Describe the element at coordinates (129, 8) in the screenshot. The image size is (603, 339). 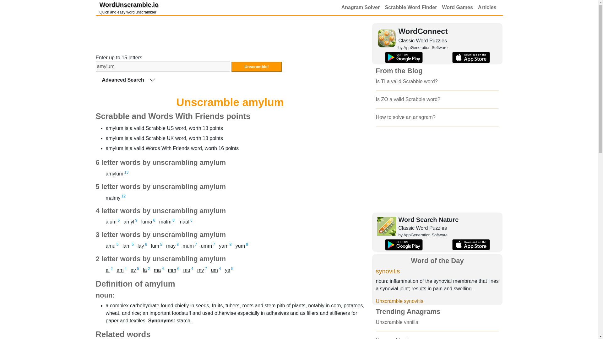
I see `mm` at that location.